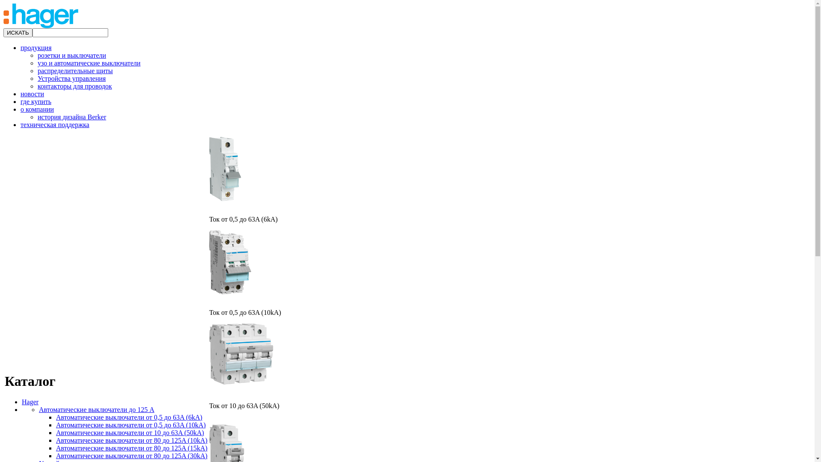 The width and height of the screenshot is (821, 462). What do you see at coordinates (30, 402) in the screenshot?
I see `Hager` at bounding box center [30, 402].